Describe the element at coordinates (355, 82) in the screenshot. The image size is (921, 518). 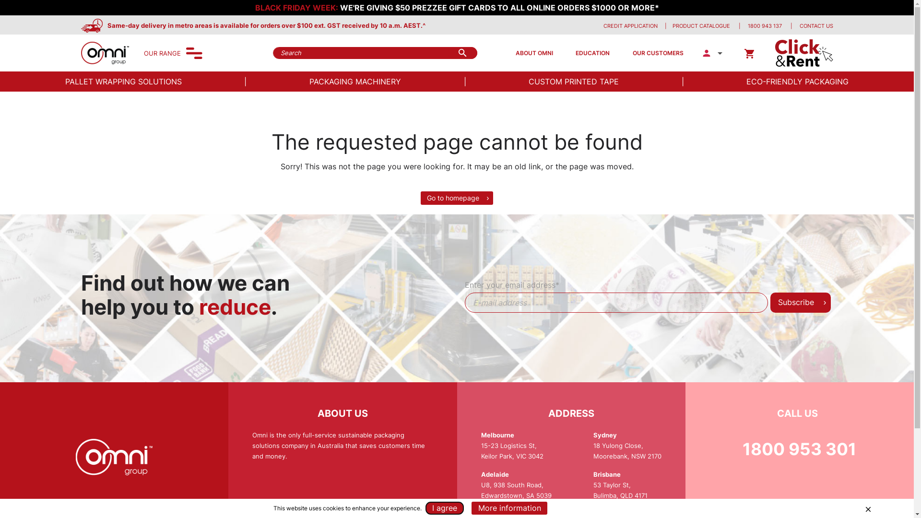
I see `PACKAGING MACHINERY` at that location.